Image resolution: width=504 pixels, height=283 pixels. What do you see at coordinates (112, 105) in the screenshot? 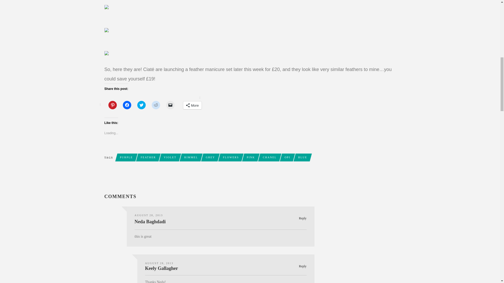
I see `Click to share on Pinterest` at bounding box center [112, 105].